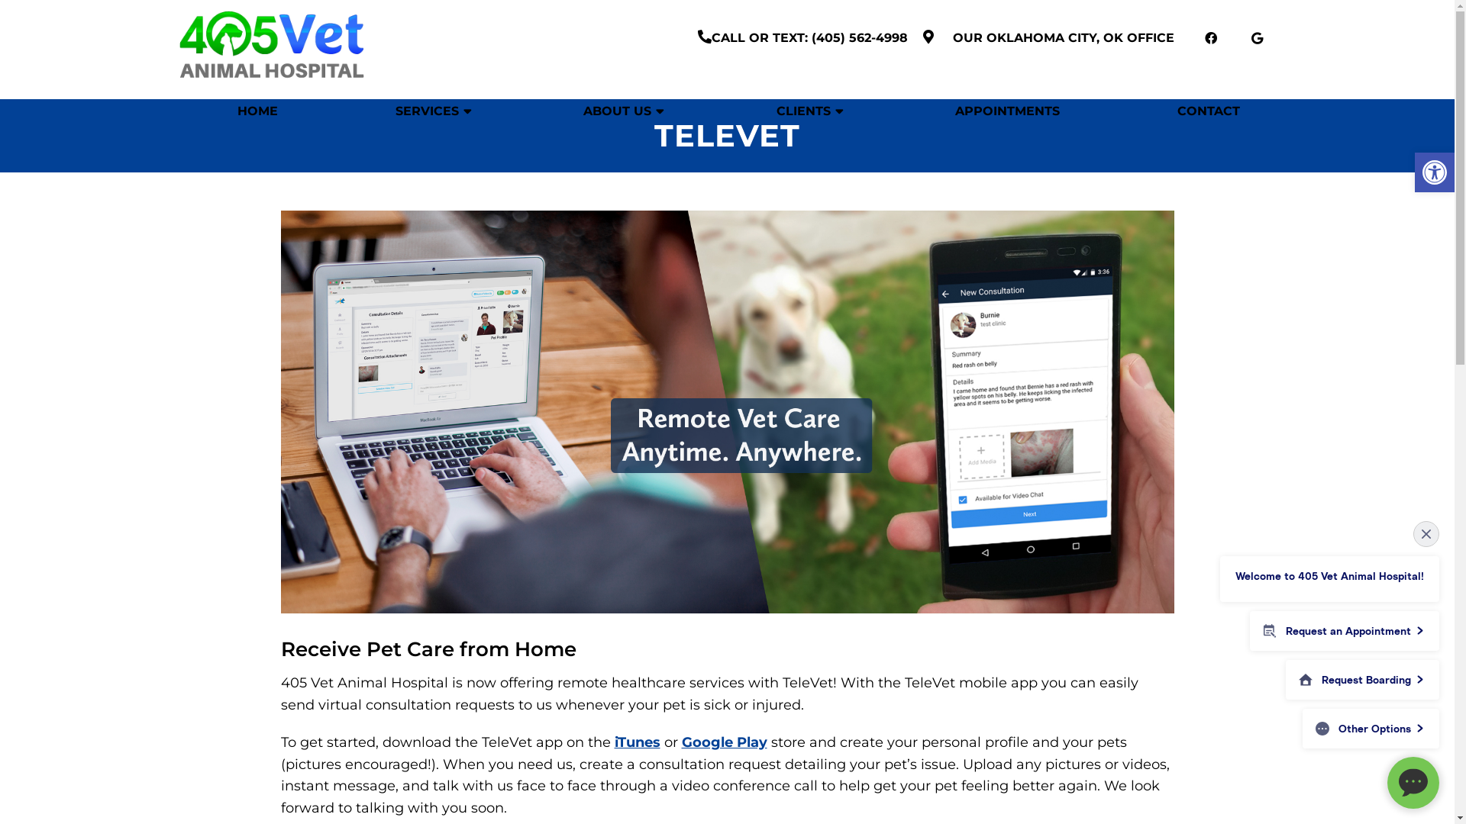  Describe the element at coordinates (724, 742) in the screenshot. I see `Google Play` at that location.